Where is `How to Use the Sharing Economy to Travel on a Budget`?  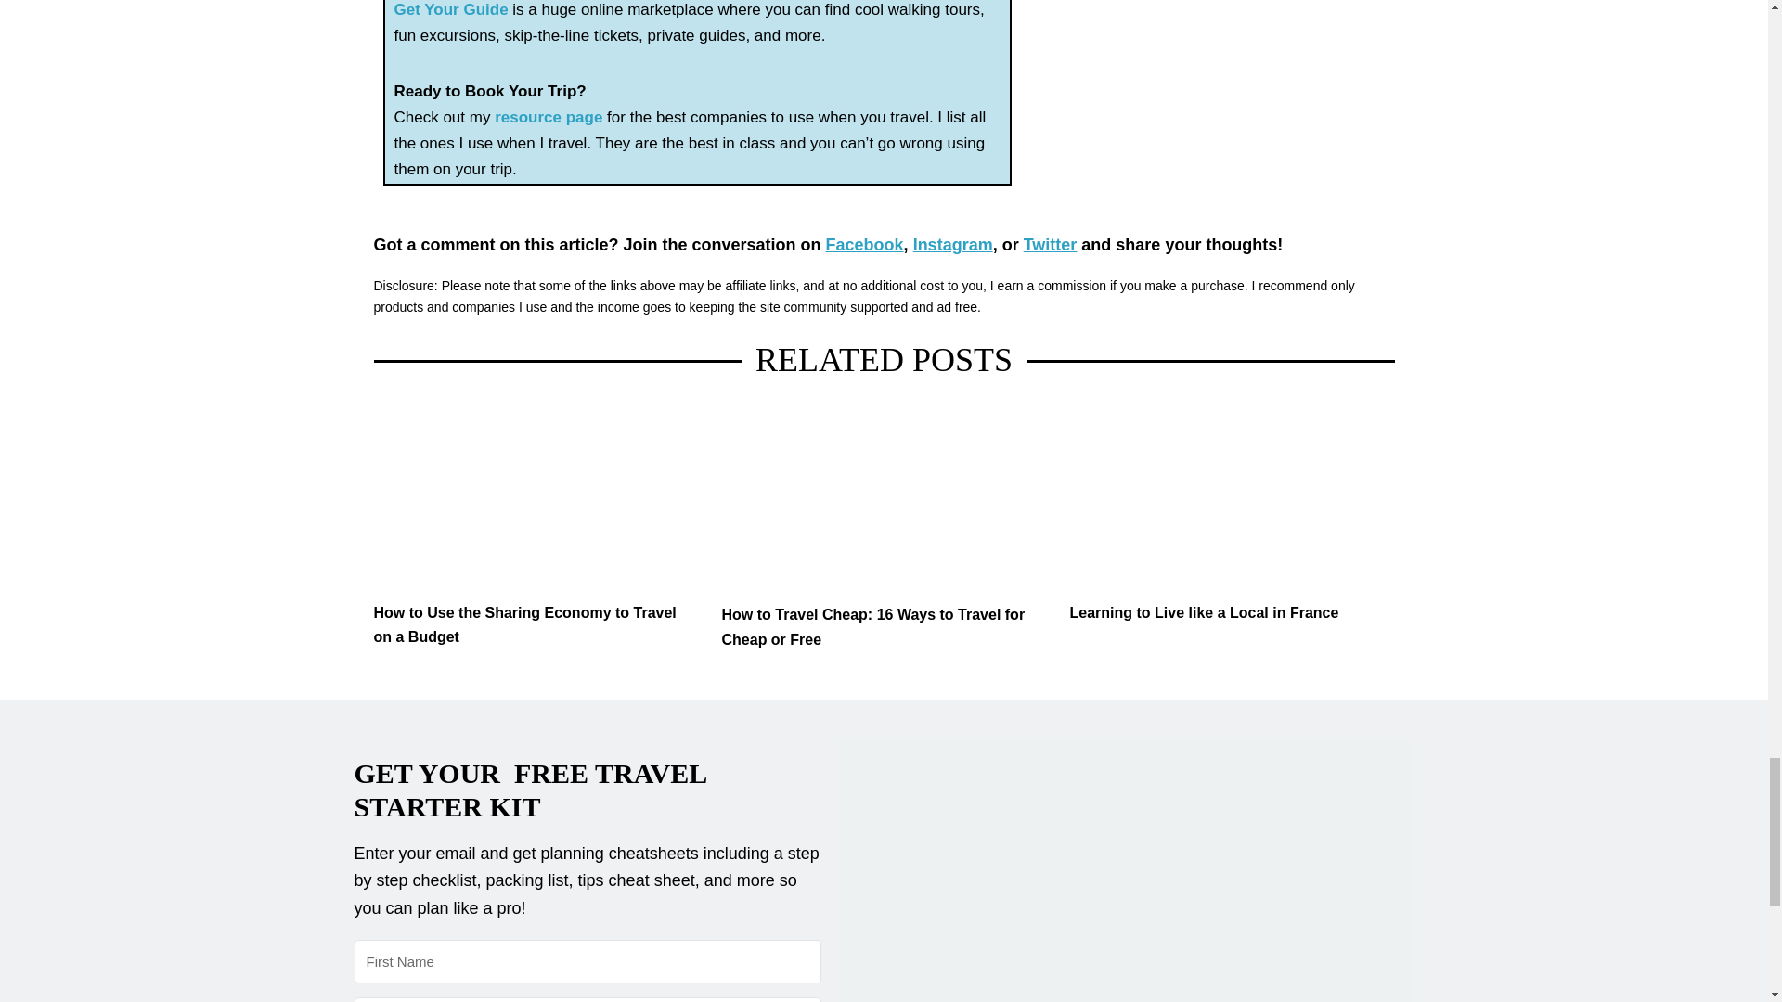 How to Use the Sharing Economy to Travel on a Budget is located at coordinates (535, 625).